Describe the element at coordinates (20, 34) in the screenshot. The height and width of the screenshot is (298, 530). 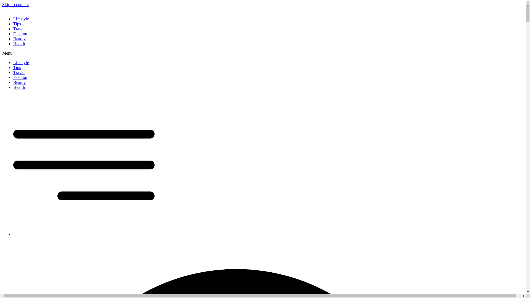
I see `Fashion` at that location.